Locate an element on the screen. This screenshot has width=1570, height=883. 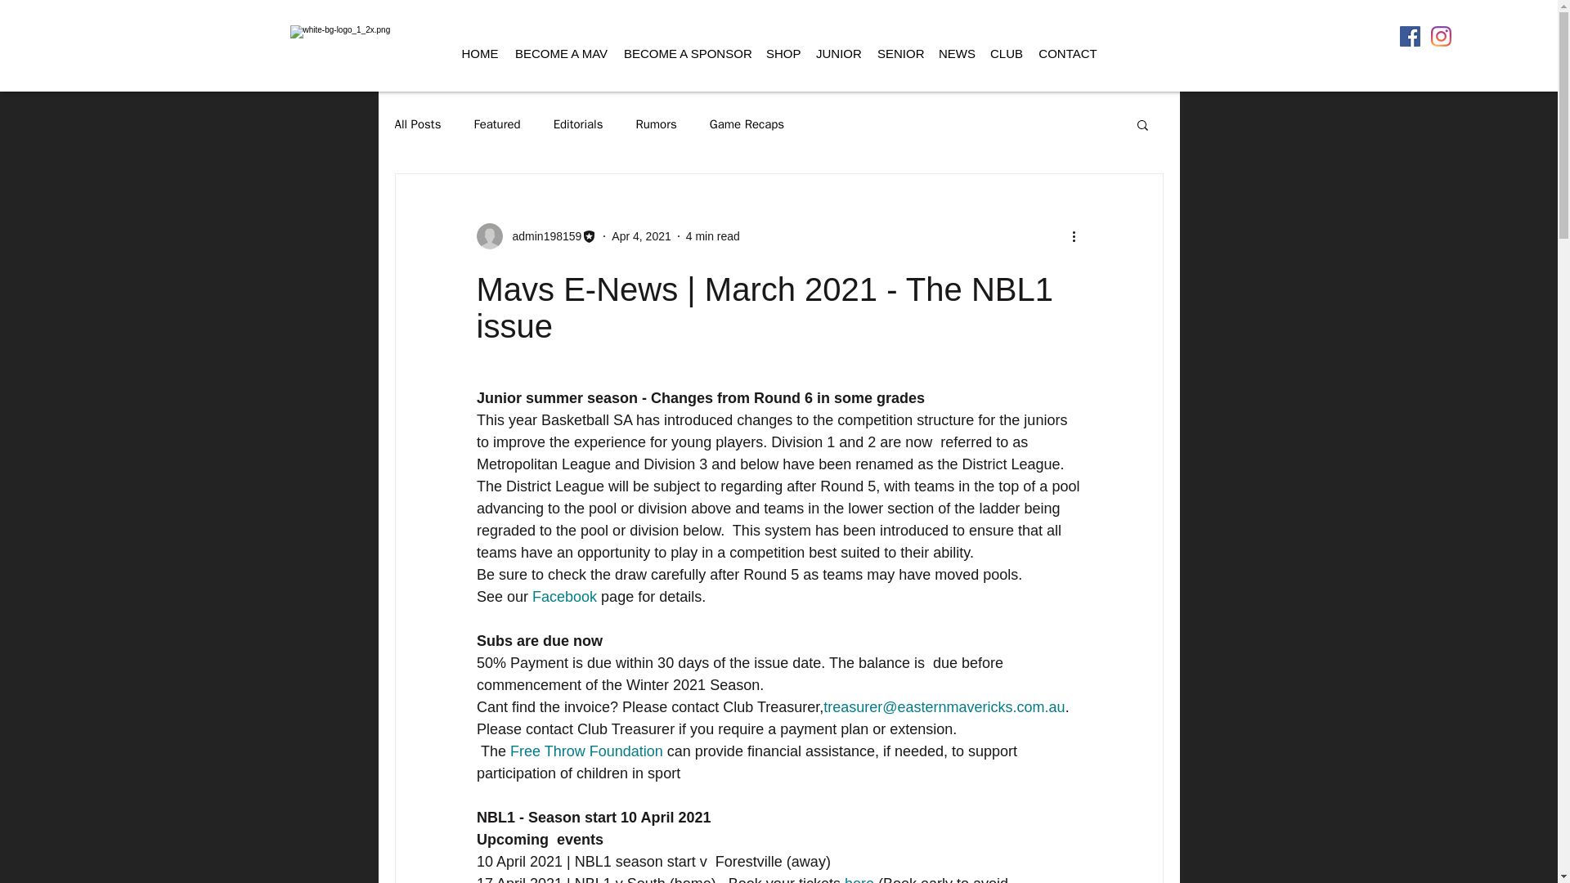
admin198159 is located at coordinates (536, 235).